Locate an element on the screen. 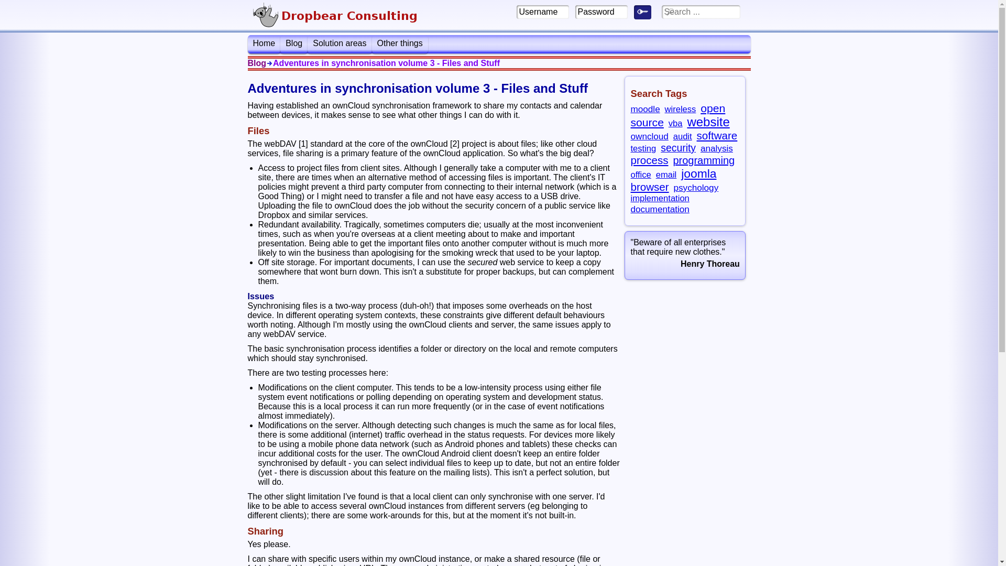 This screenshot has height=566, width=1006. email is located at coordinates (666, 175).